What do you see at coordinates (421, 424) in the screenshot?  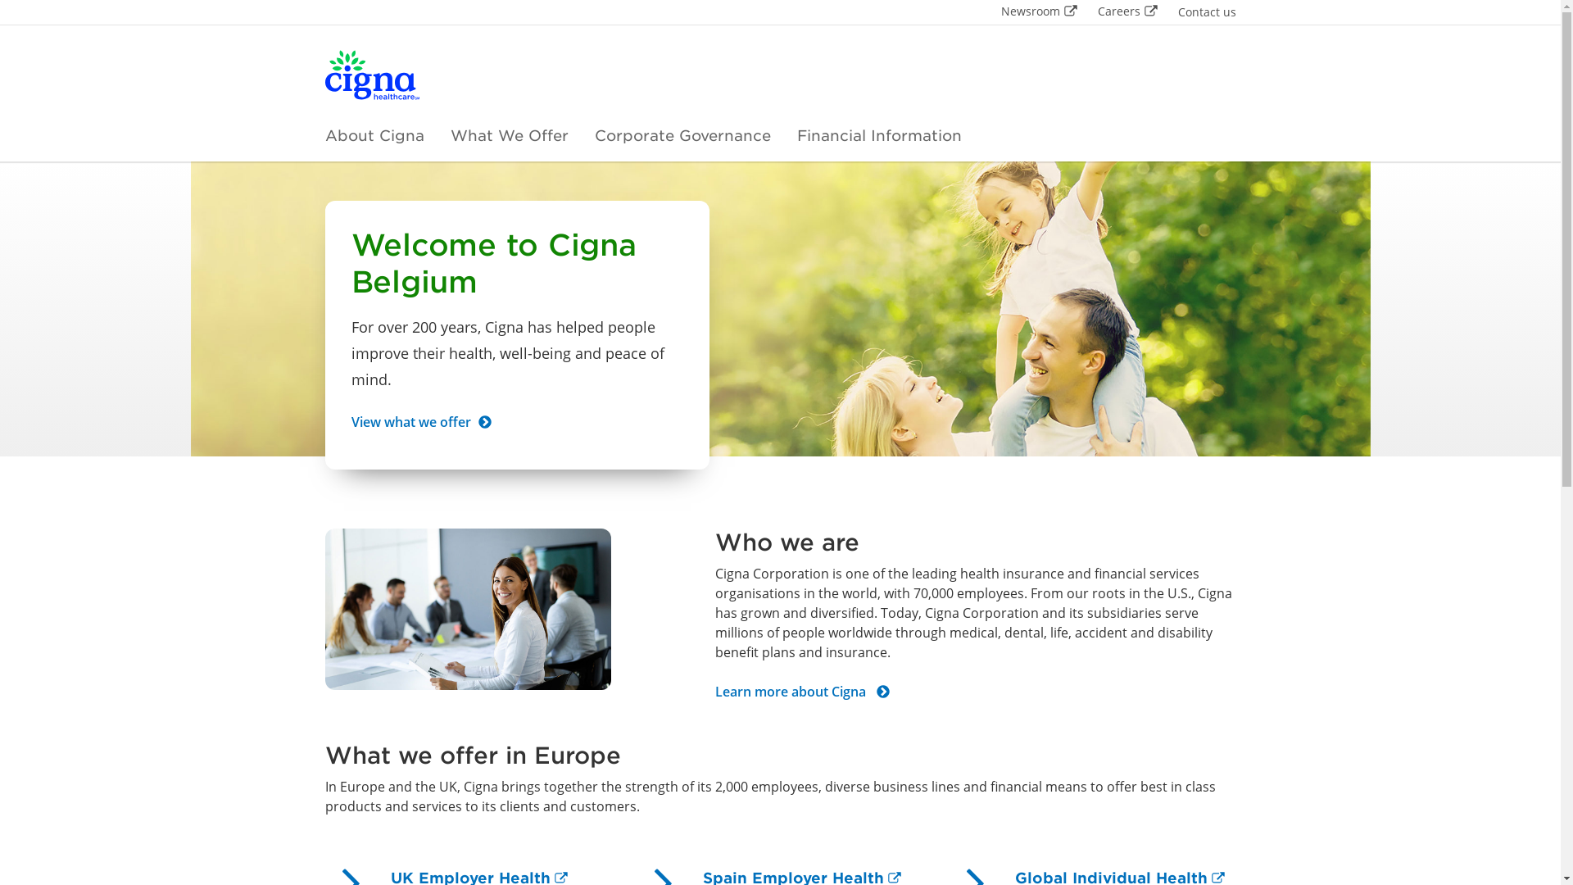 I see `View what we offer` at bounding box center [421, 424].